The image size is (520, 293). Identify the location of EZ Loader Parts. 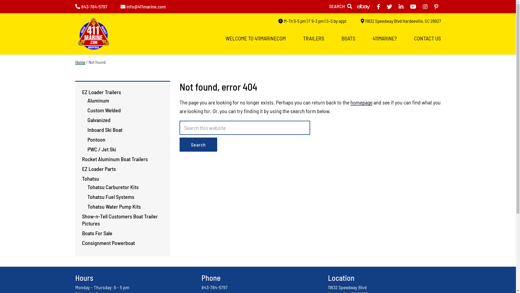
(99, 169).